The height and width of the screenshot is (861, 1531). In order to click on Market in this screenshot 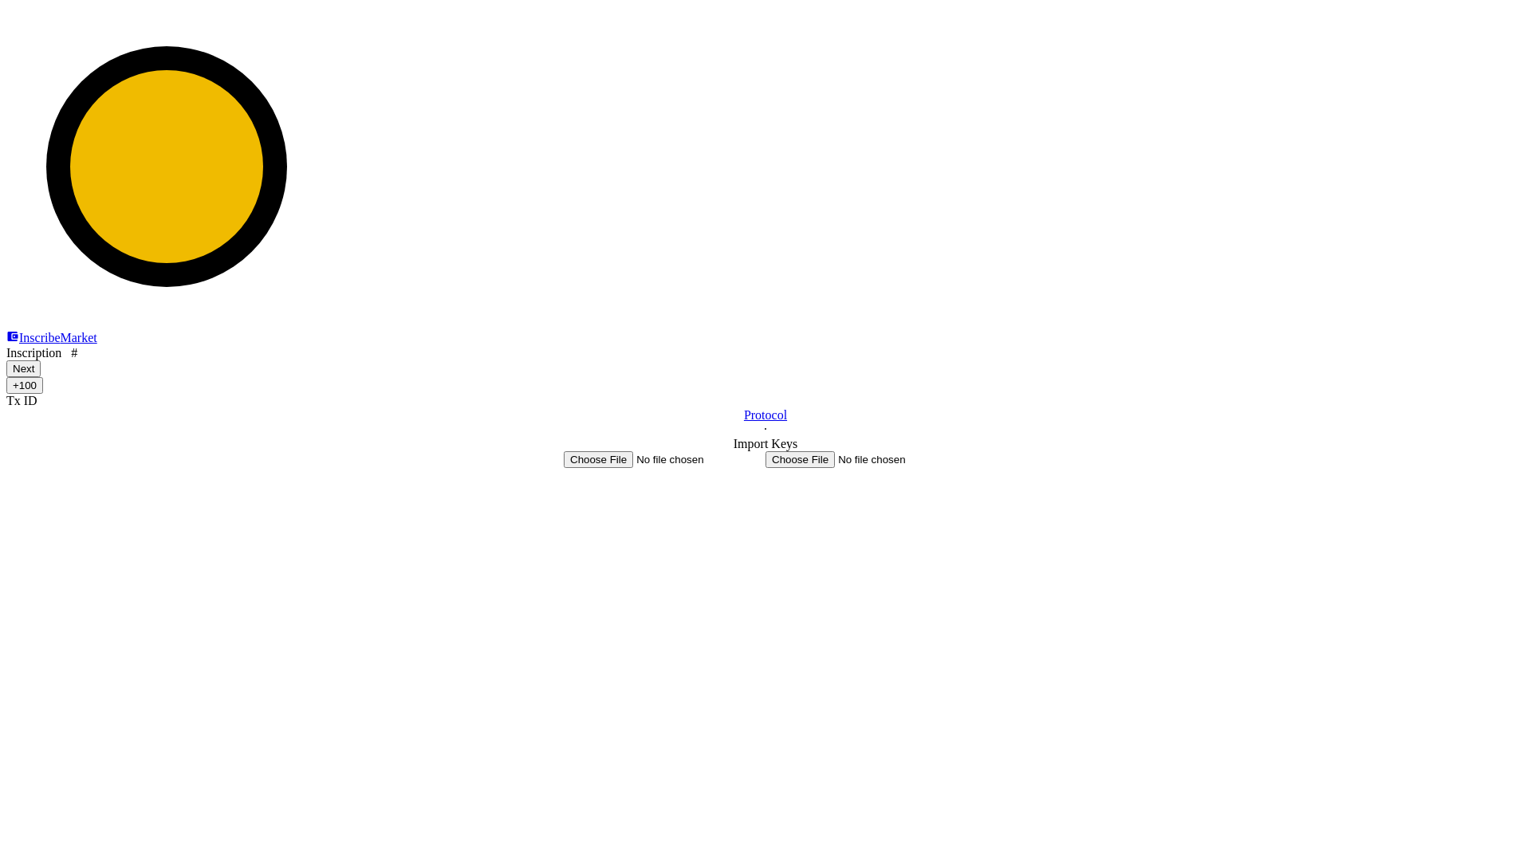, I will do `click(79, 338)`.